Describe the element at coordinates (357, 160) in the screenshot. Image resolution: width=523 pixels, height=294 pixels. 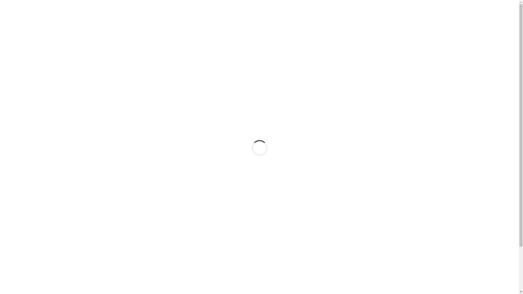
I see `Banjo Ukulele` at that location.